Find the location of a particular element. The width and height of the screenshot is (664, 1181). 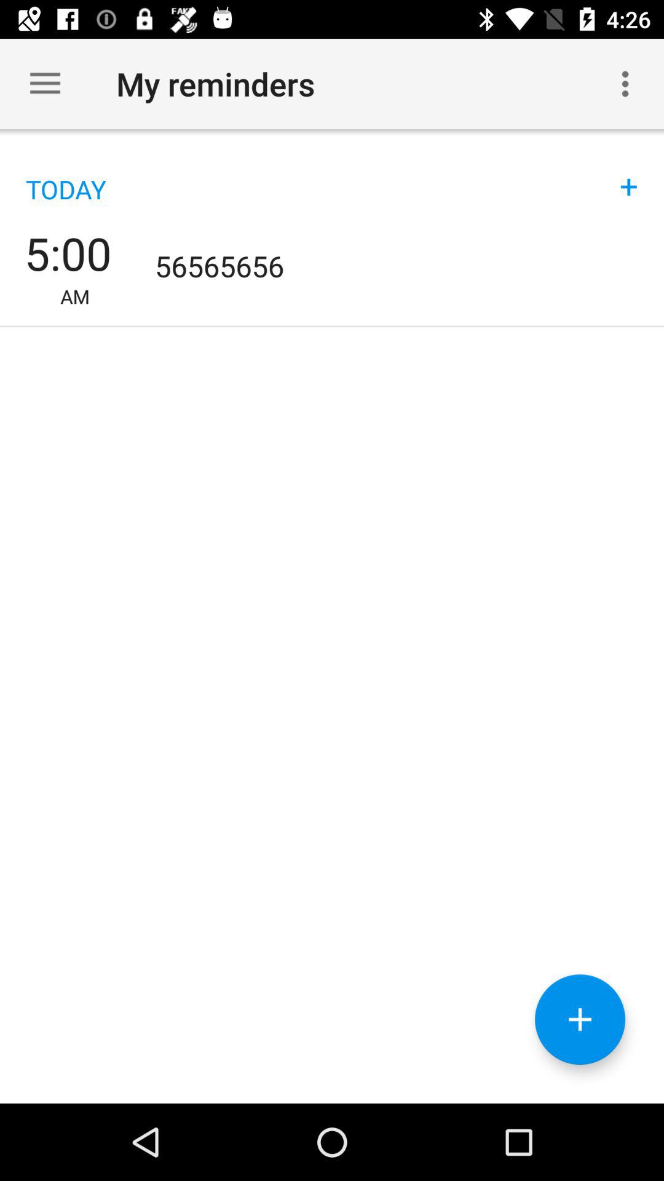

swipe until the + is located at coordinates (629, 173).